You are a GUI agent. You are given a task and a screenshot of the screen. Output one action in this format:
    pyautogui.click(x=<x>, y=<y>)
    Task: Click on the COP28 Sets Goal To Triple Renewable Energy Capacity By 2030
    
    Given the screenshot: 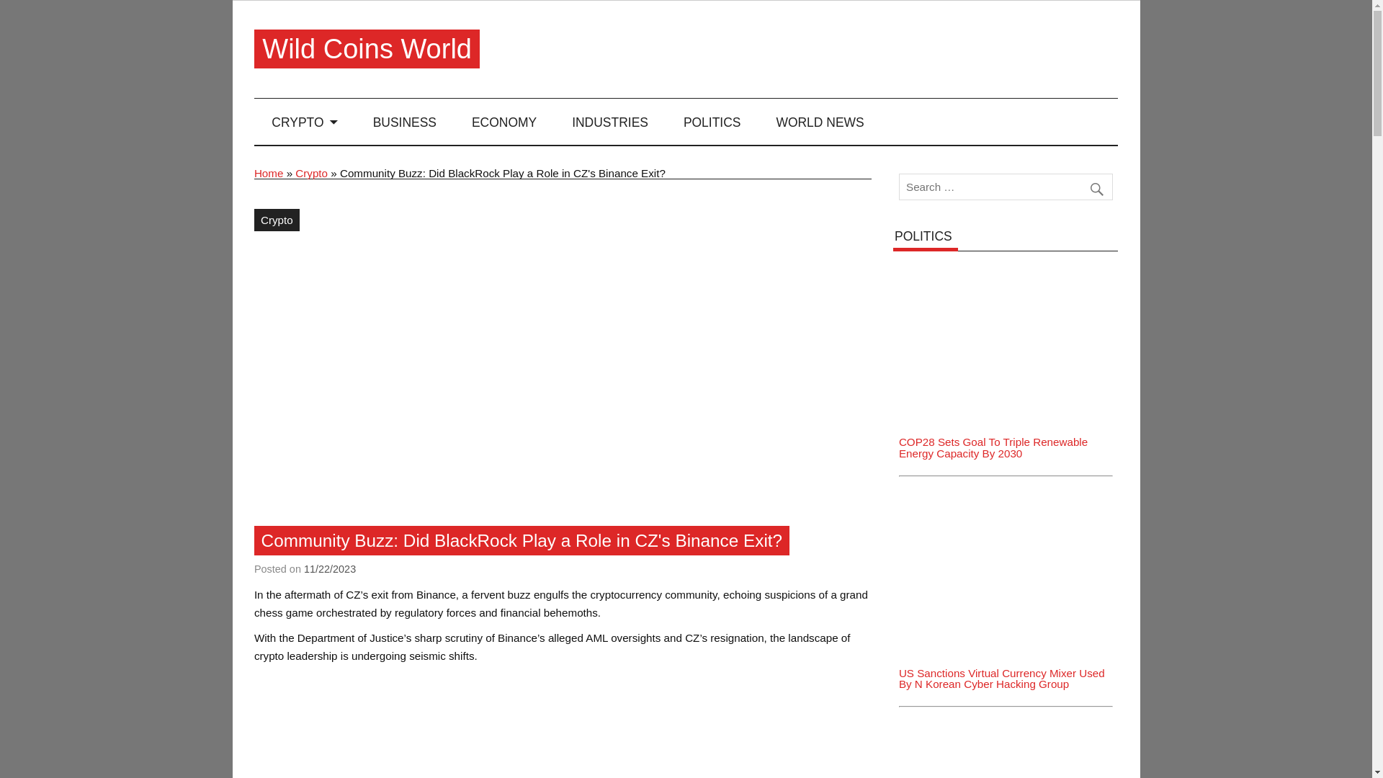 What is the action you would take?
    pyautogui.click(x=1006, y=338)
    